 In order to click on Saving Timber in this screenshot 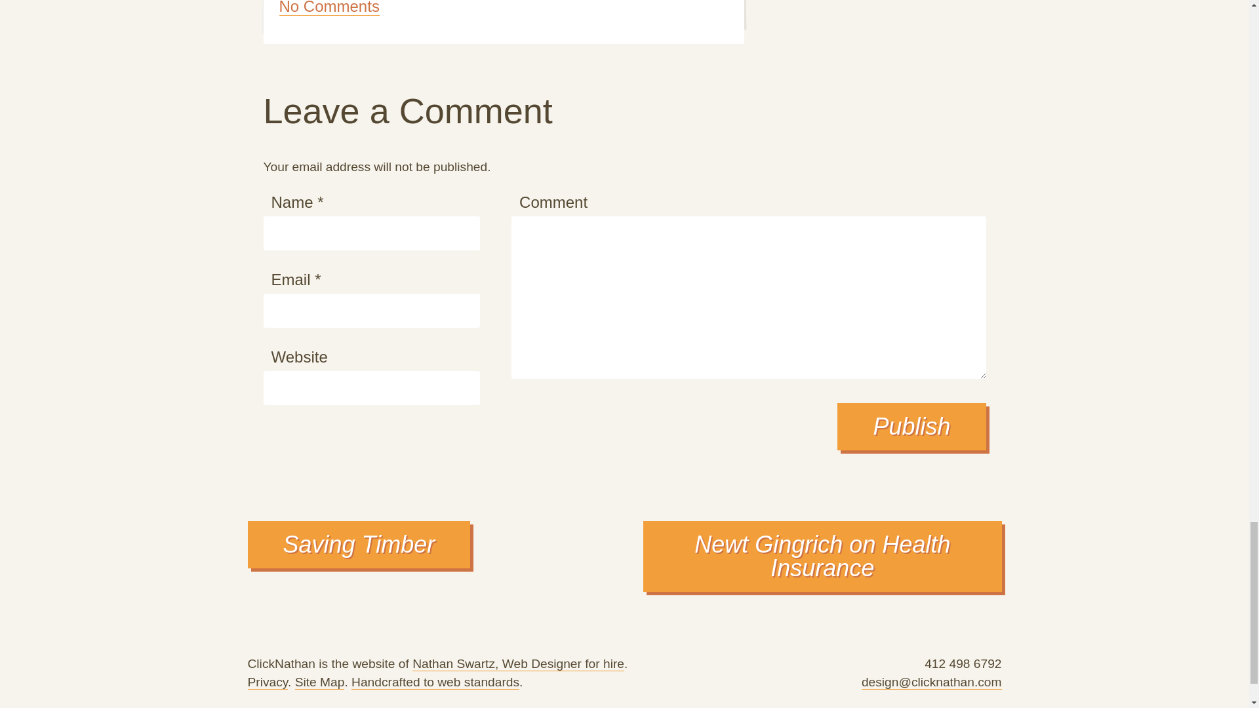, I will do `click(359, 544)`.